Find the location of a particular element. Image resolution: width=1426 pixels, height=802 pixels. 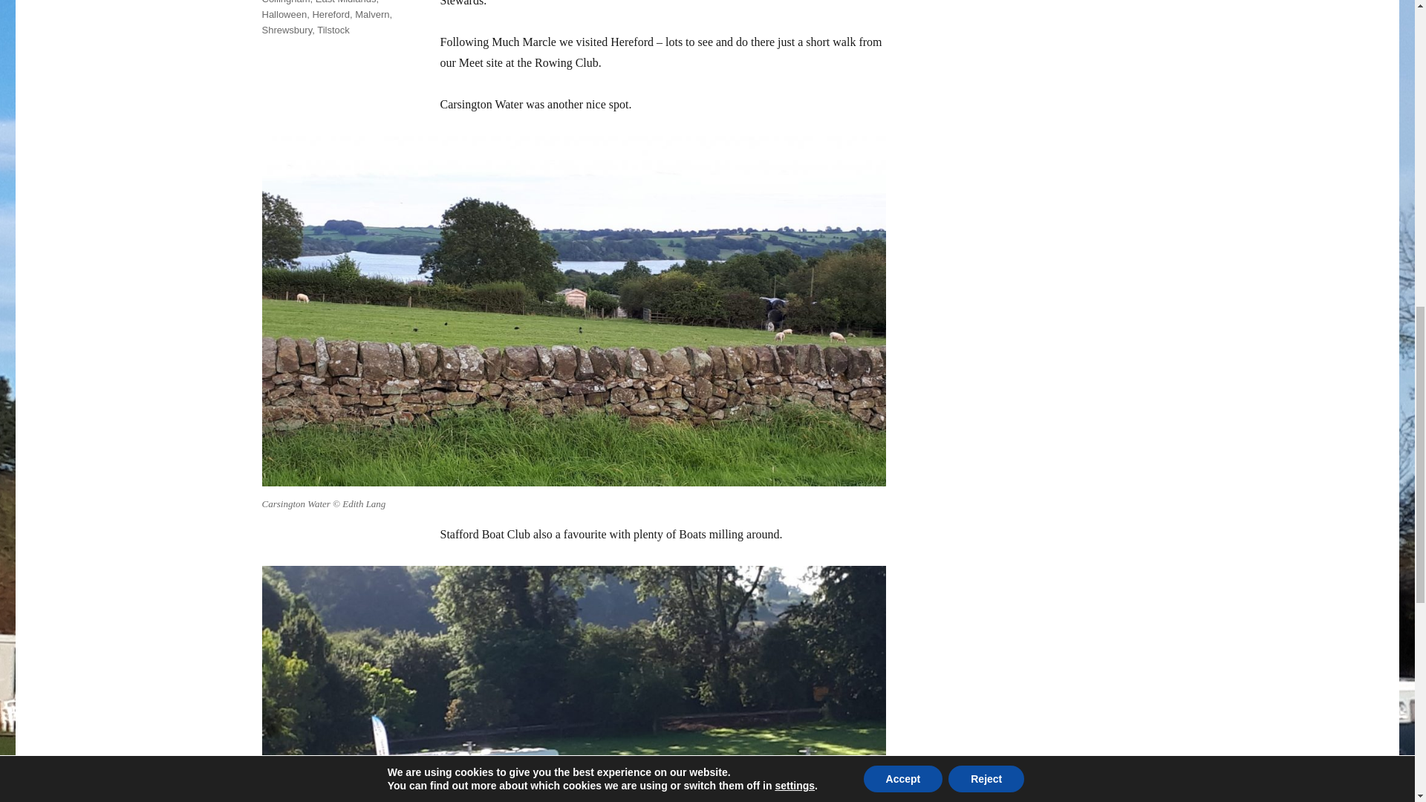

Hereford is located at coordinates (331, 14).